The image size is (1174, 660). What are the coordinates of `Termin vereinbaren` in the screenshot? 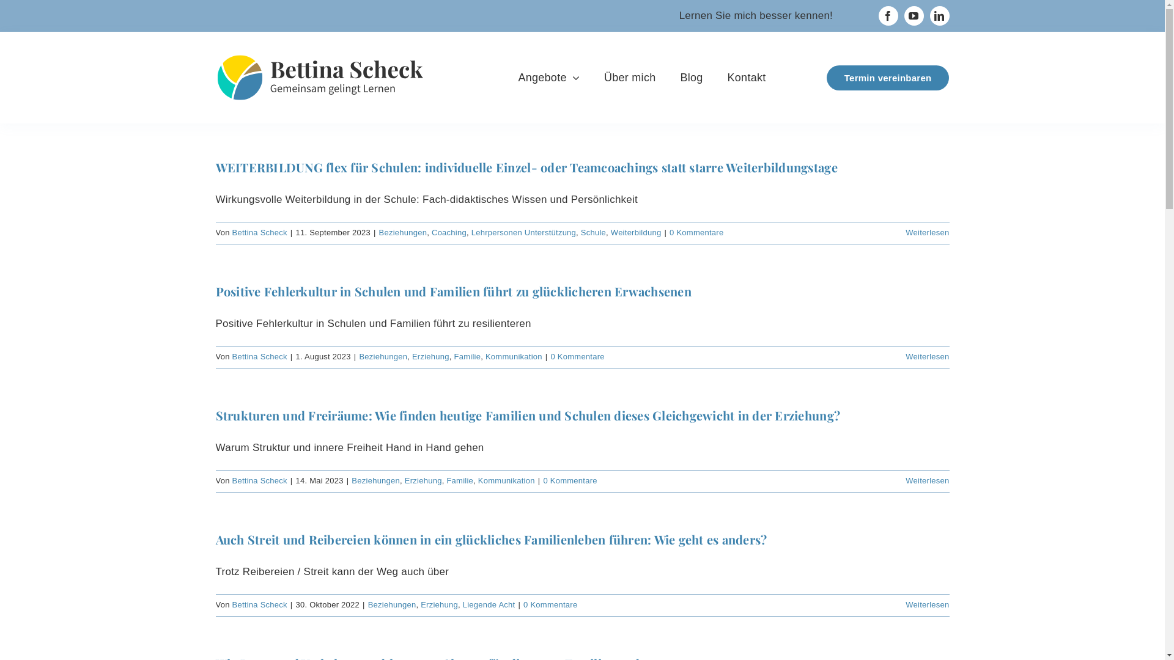 It's located at (888, 77).